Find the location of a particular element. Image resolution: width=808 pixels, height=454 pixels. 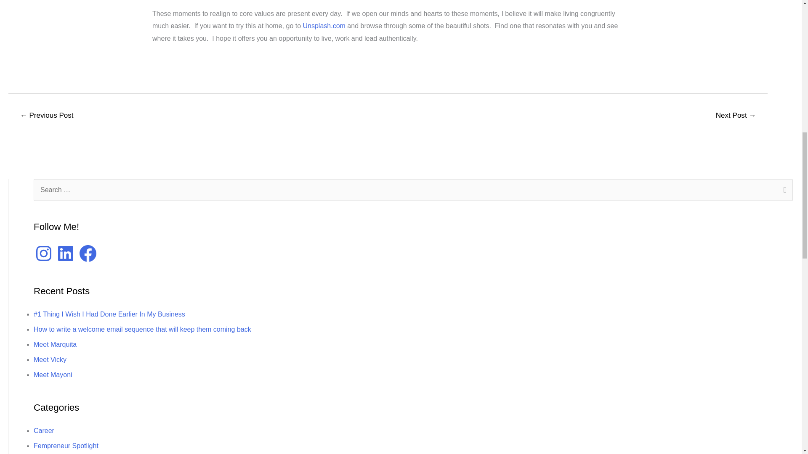

Career is located at coordinates (44, 430).